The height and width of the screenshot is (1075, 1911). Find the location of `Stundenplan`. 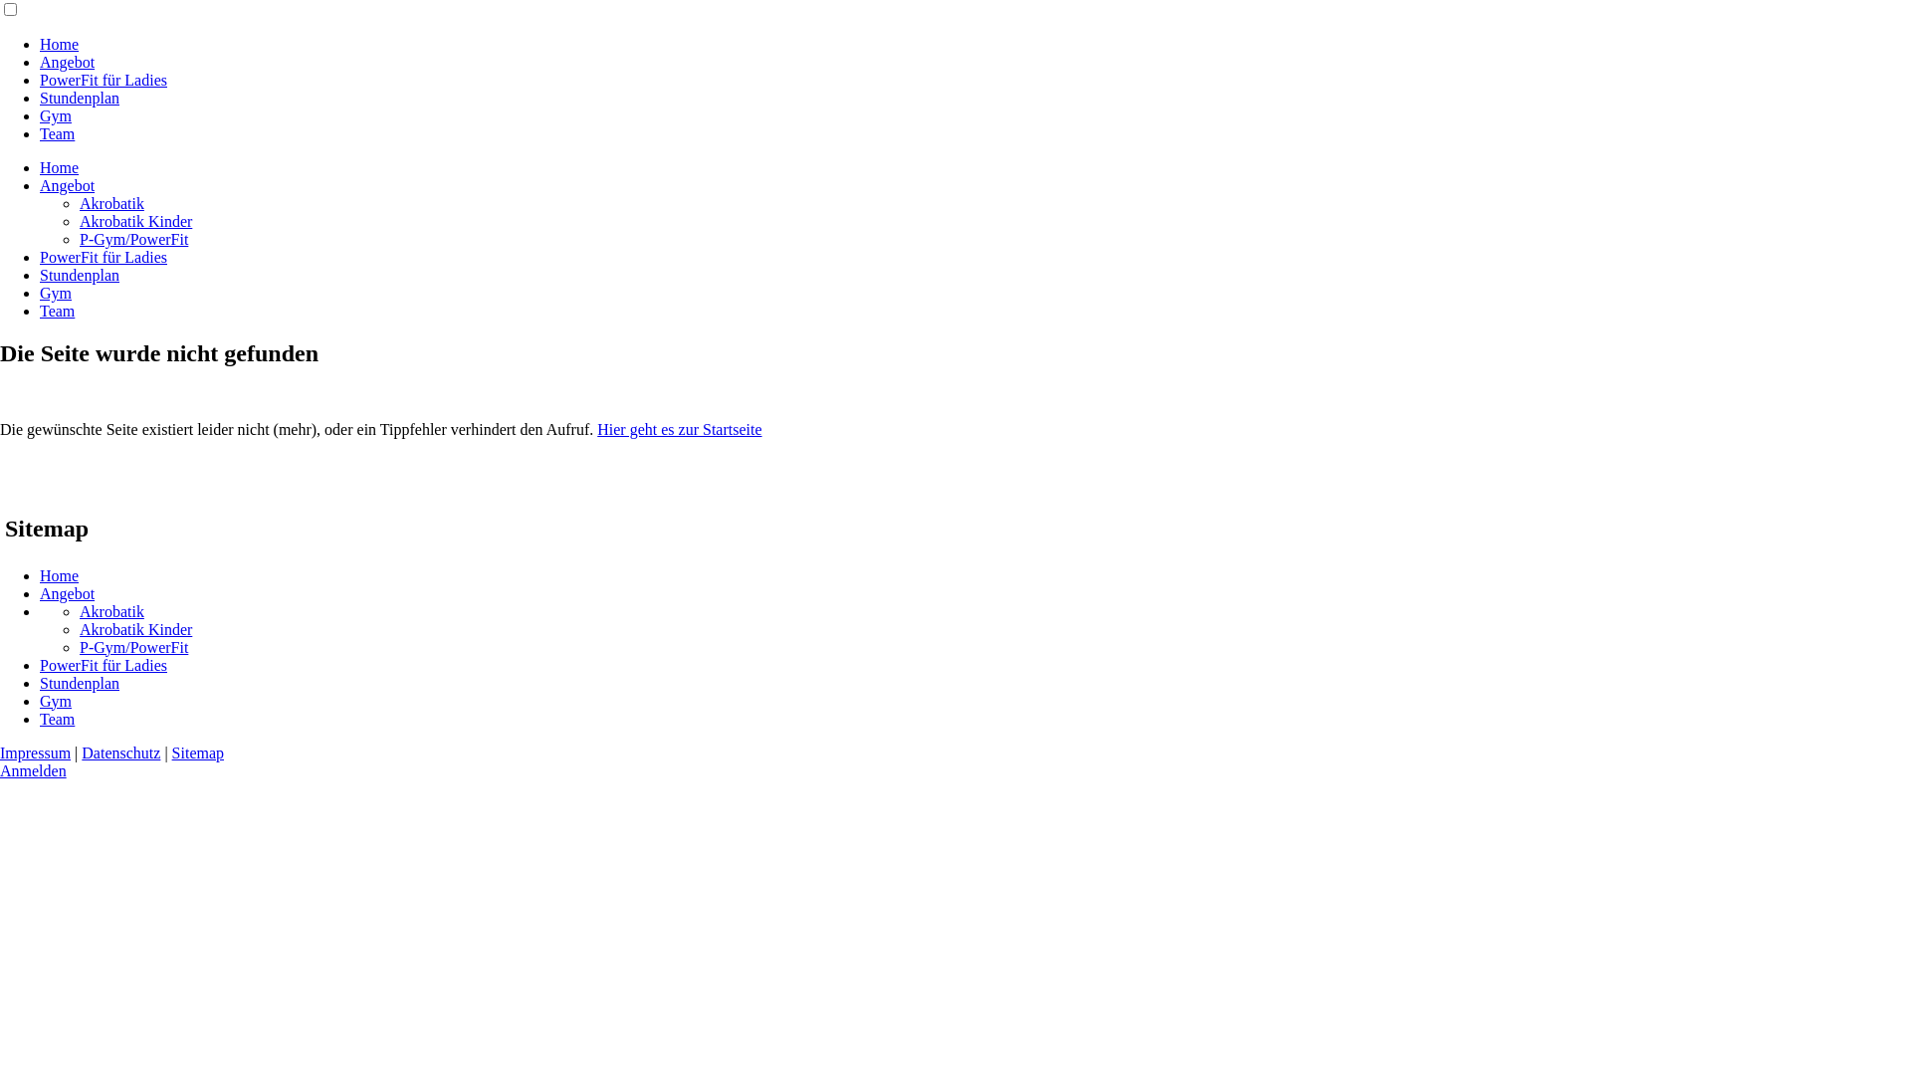

Stundenplan is located at coordinates (80, 98).